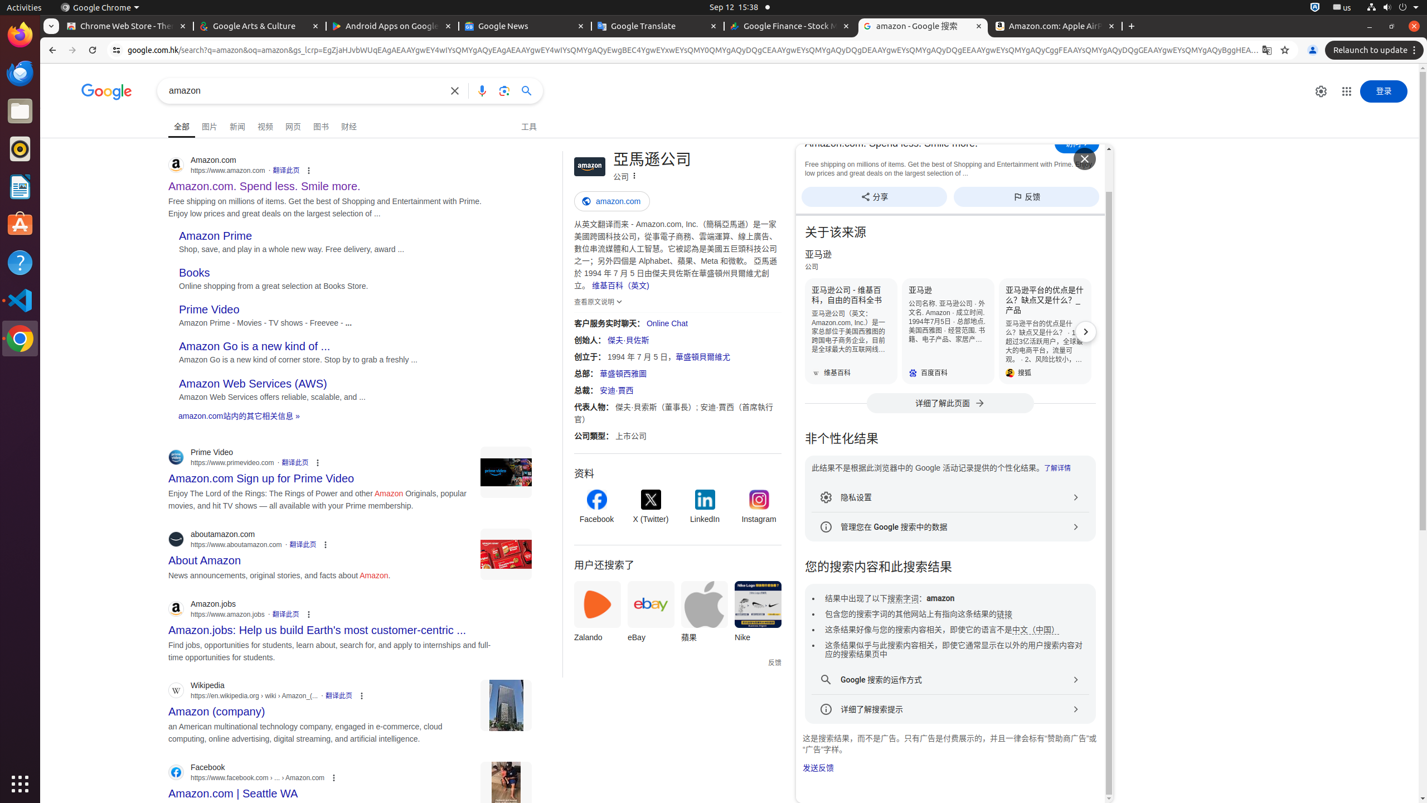  I want to click on Amazon Prime, so click(216, 235).